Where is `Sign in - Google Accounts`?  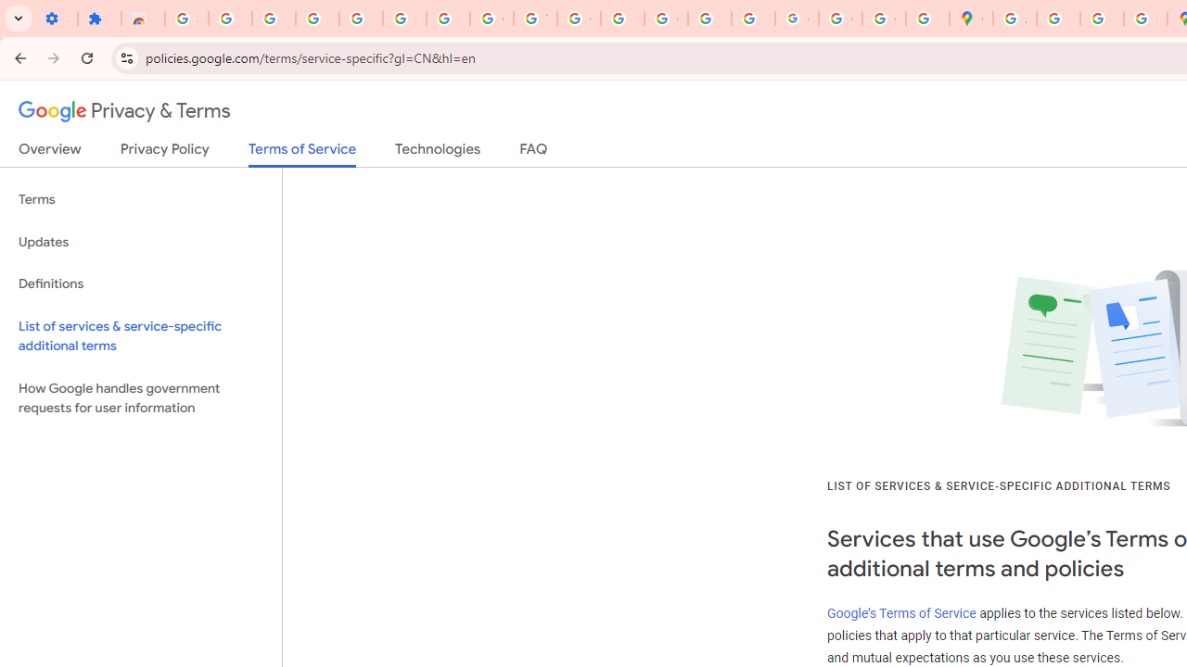
Sign in - Google Accounts is located at coordinates (404, 19).